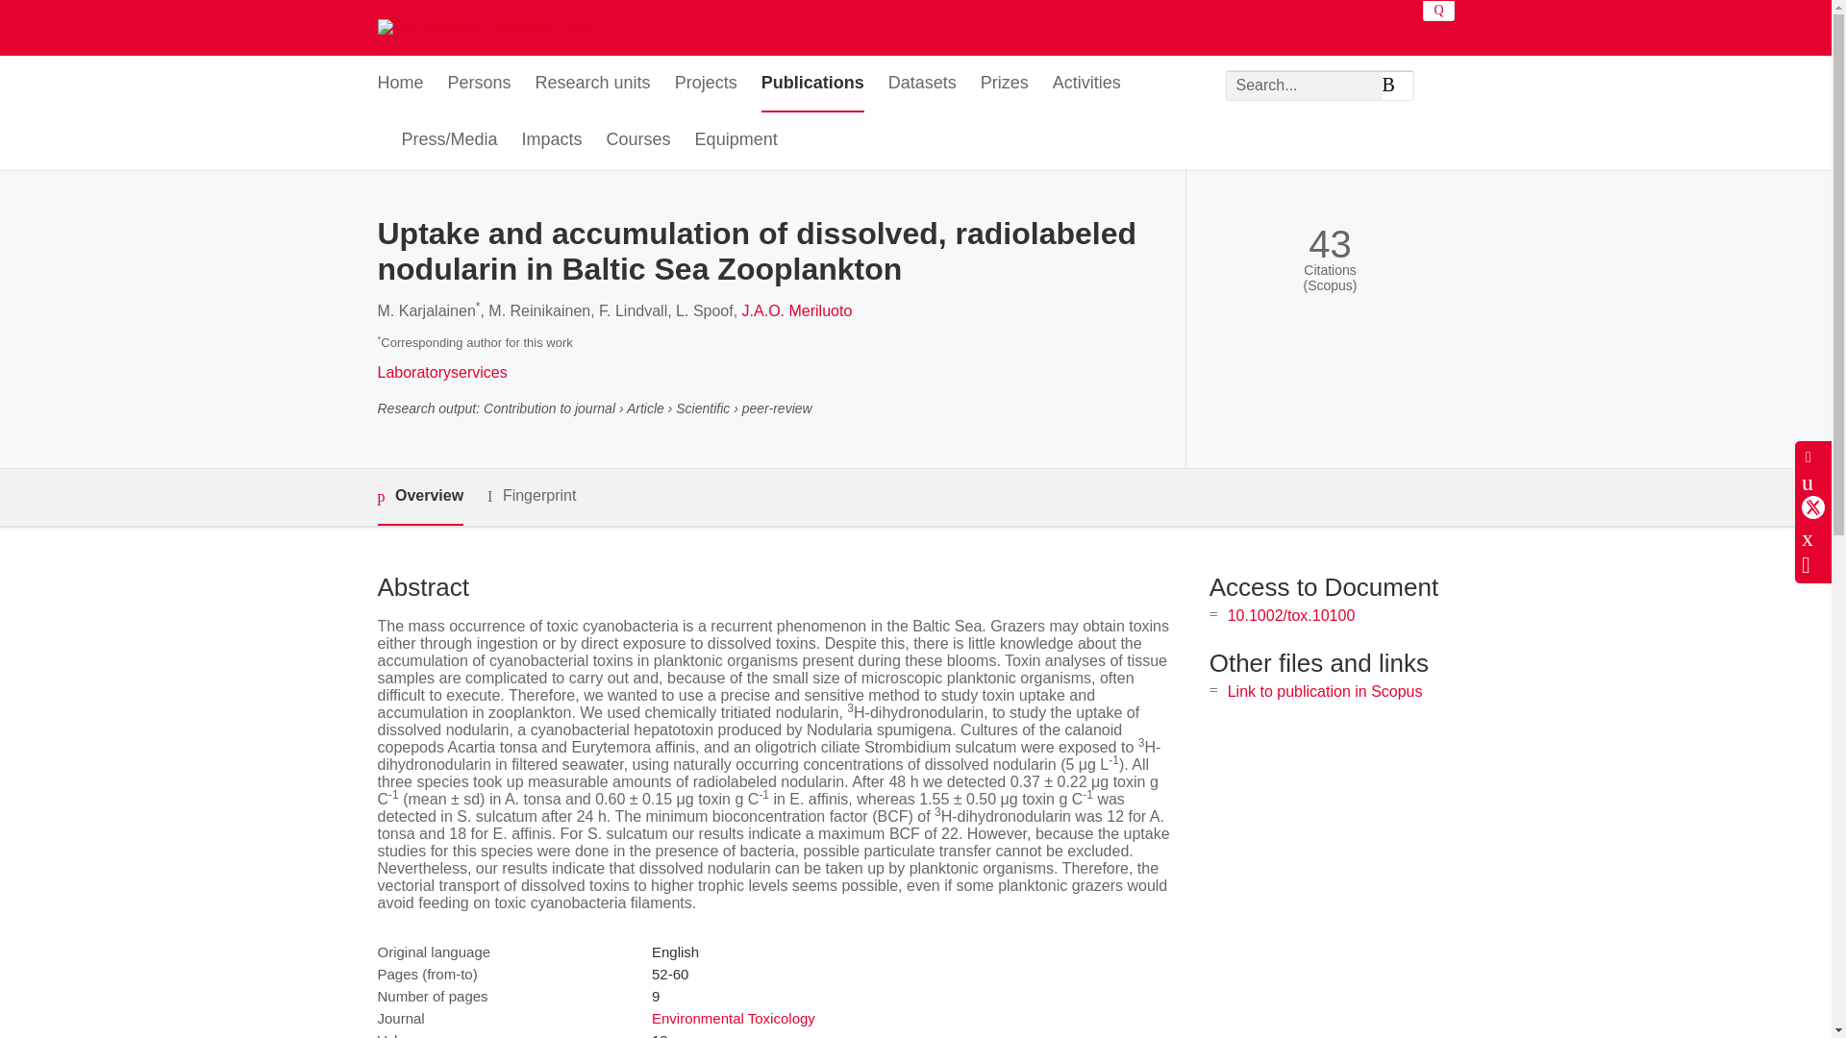 The width and height of the screenshot is (1846, 1038). Describe the element at coordinates (811, 84) in the screenshot. I see `Publications` at that location.